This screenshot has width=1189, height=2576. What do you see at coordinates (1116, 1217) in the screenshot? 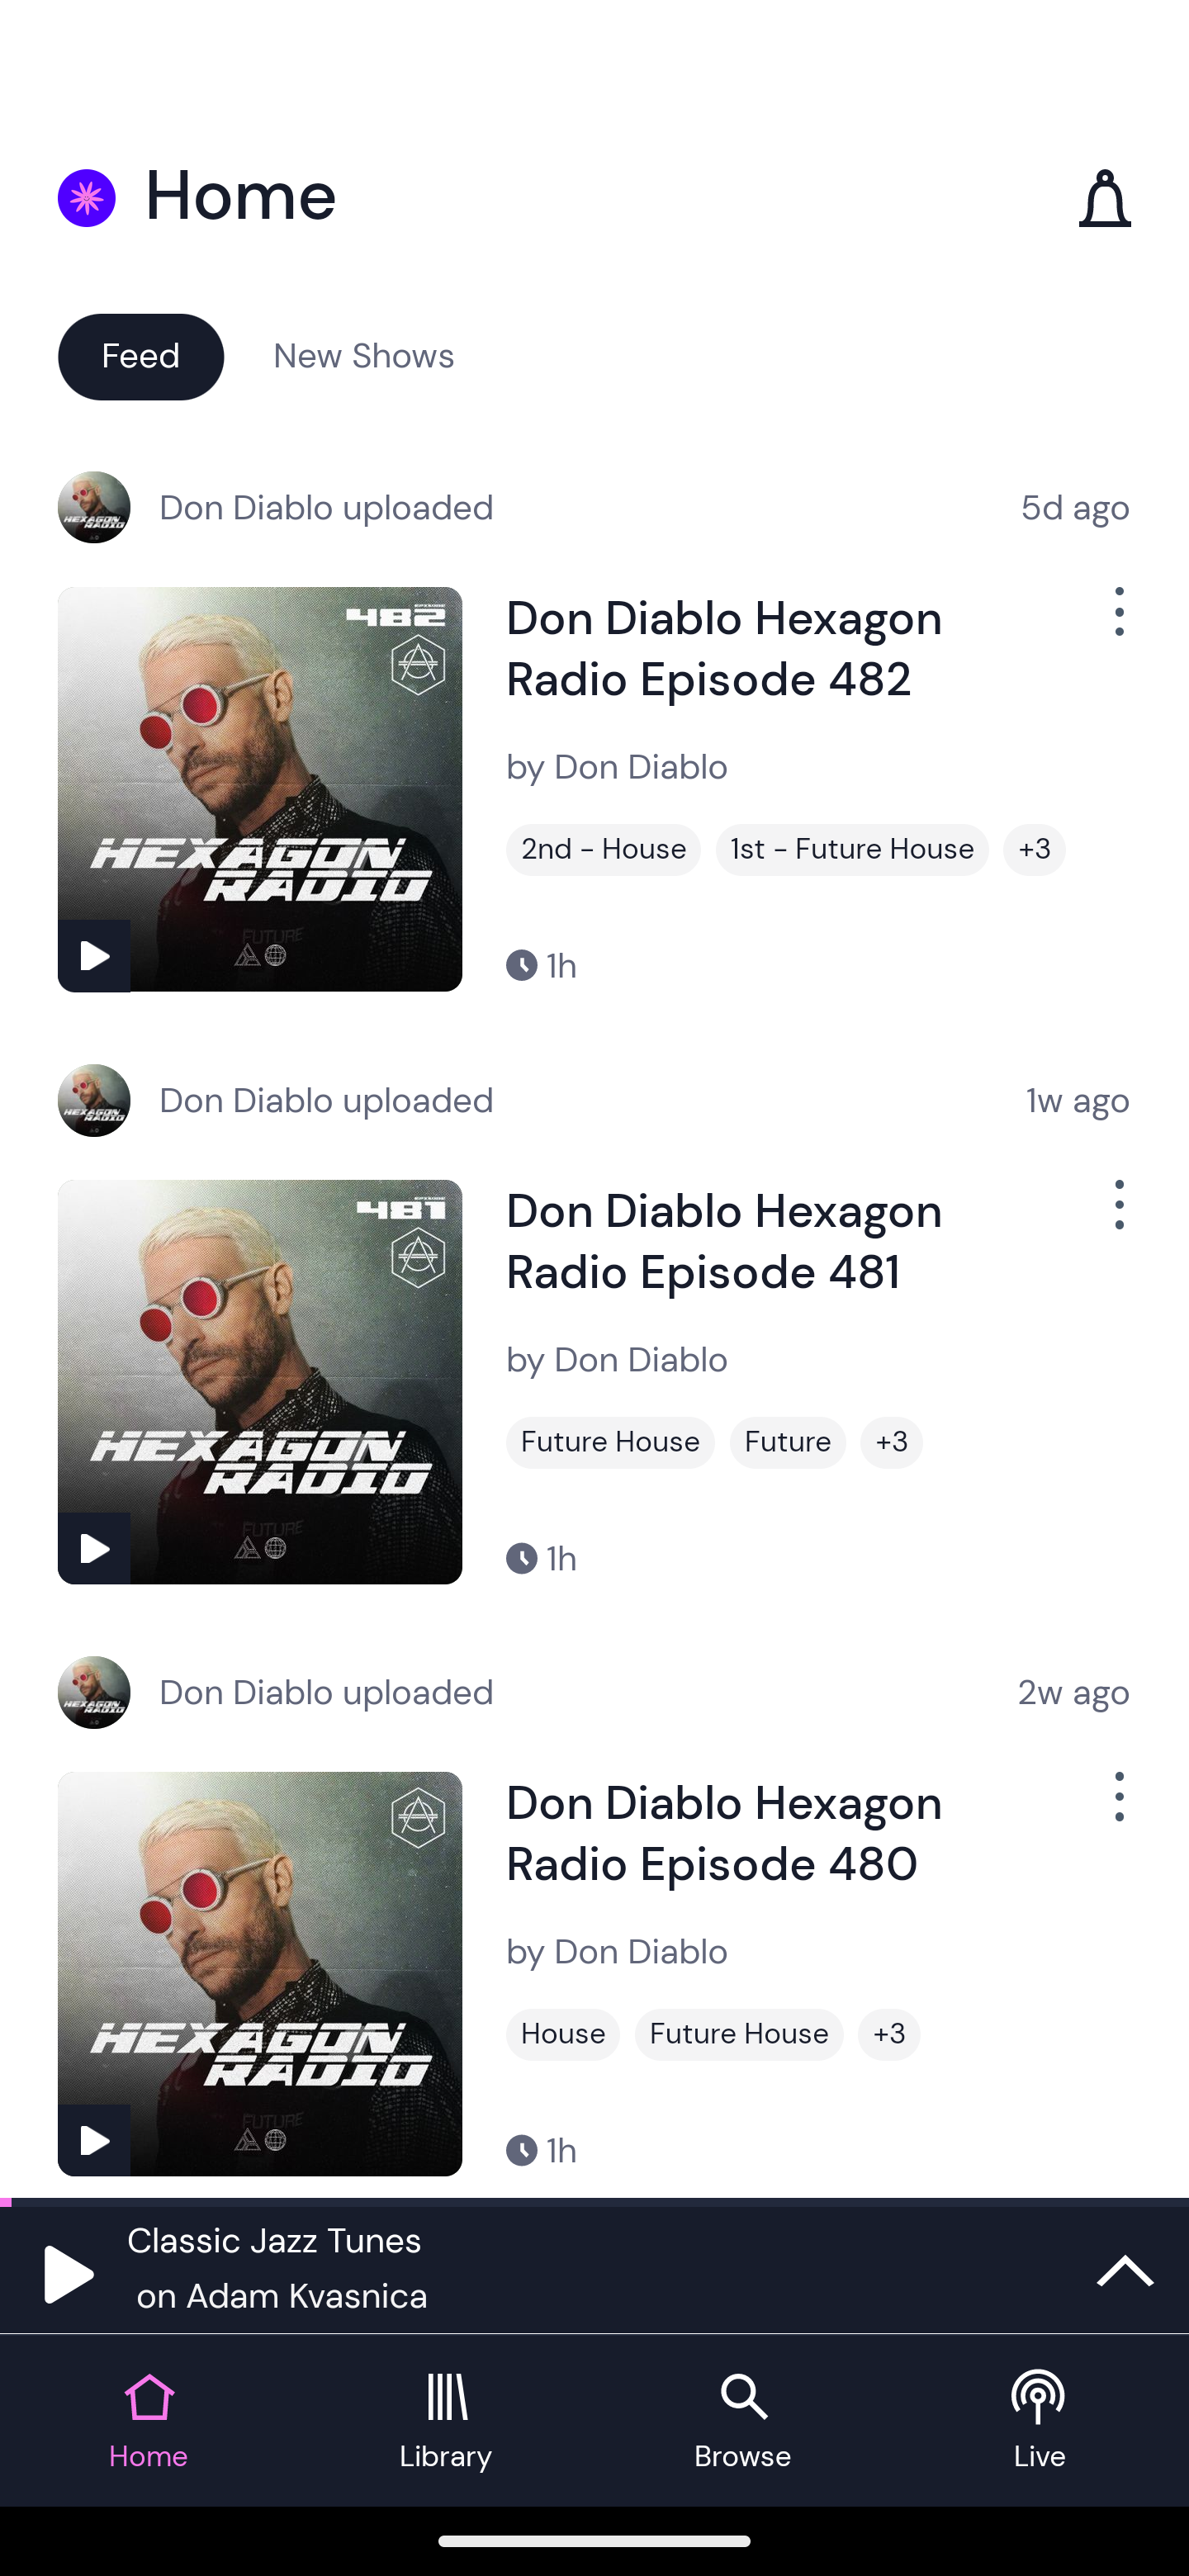
I see `Show Options Menu Button` at bounding box center [1116, 1217].